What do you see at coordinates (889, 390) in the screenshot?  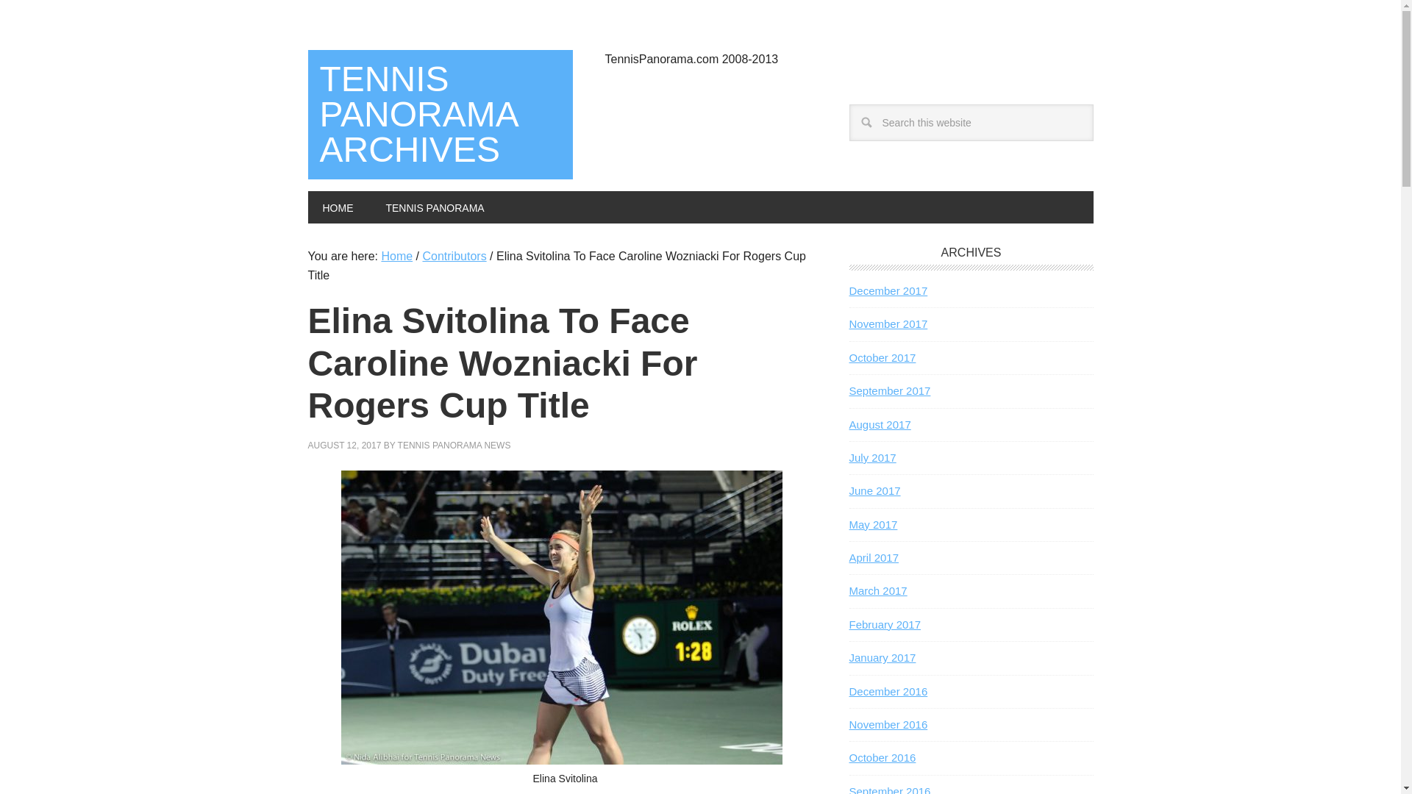 I see `September 2017` at bounding box center [889, 390].